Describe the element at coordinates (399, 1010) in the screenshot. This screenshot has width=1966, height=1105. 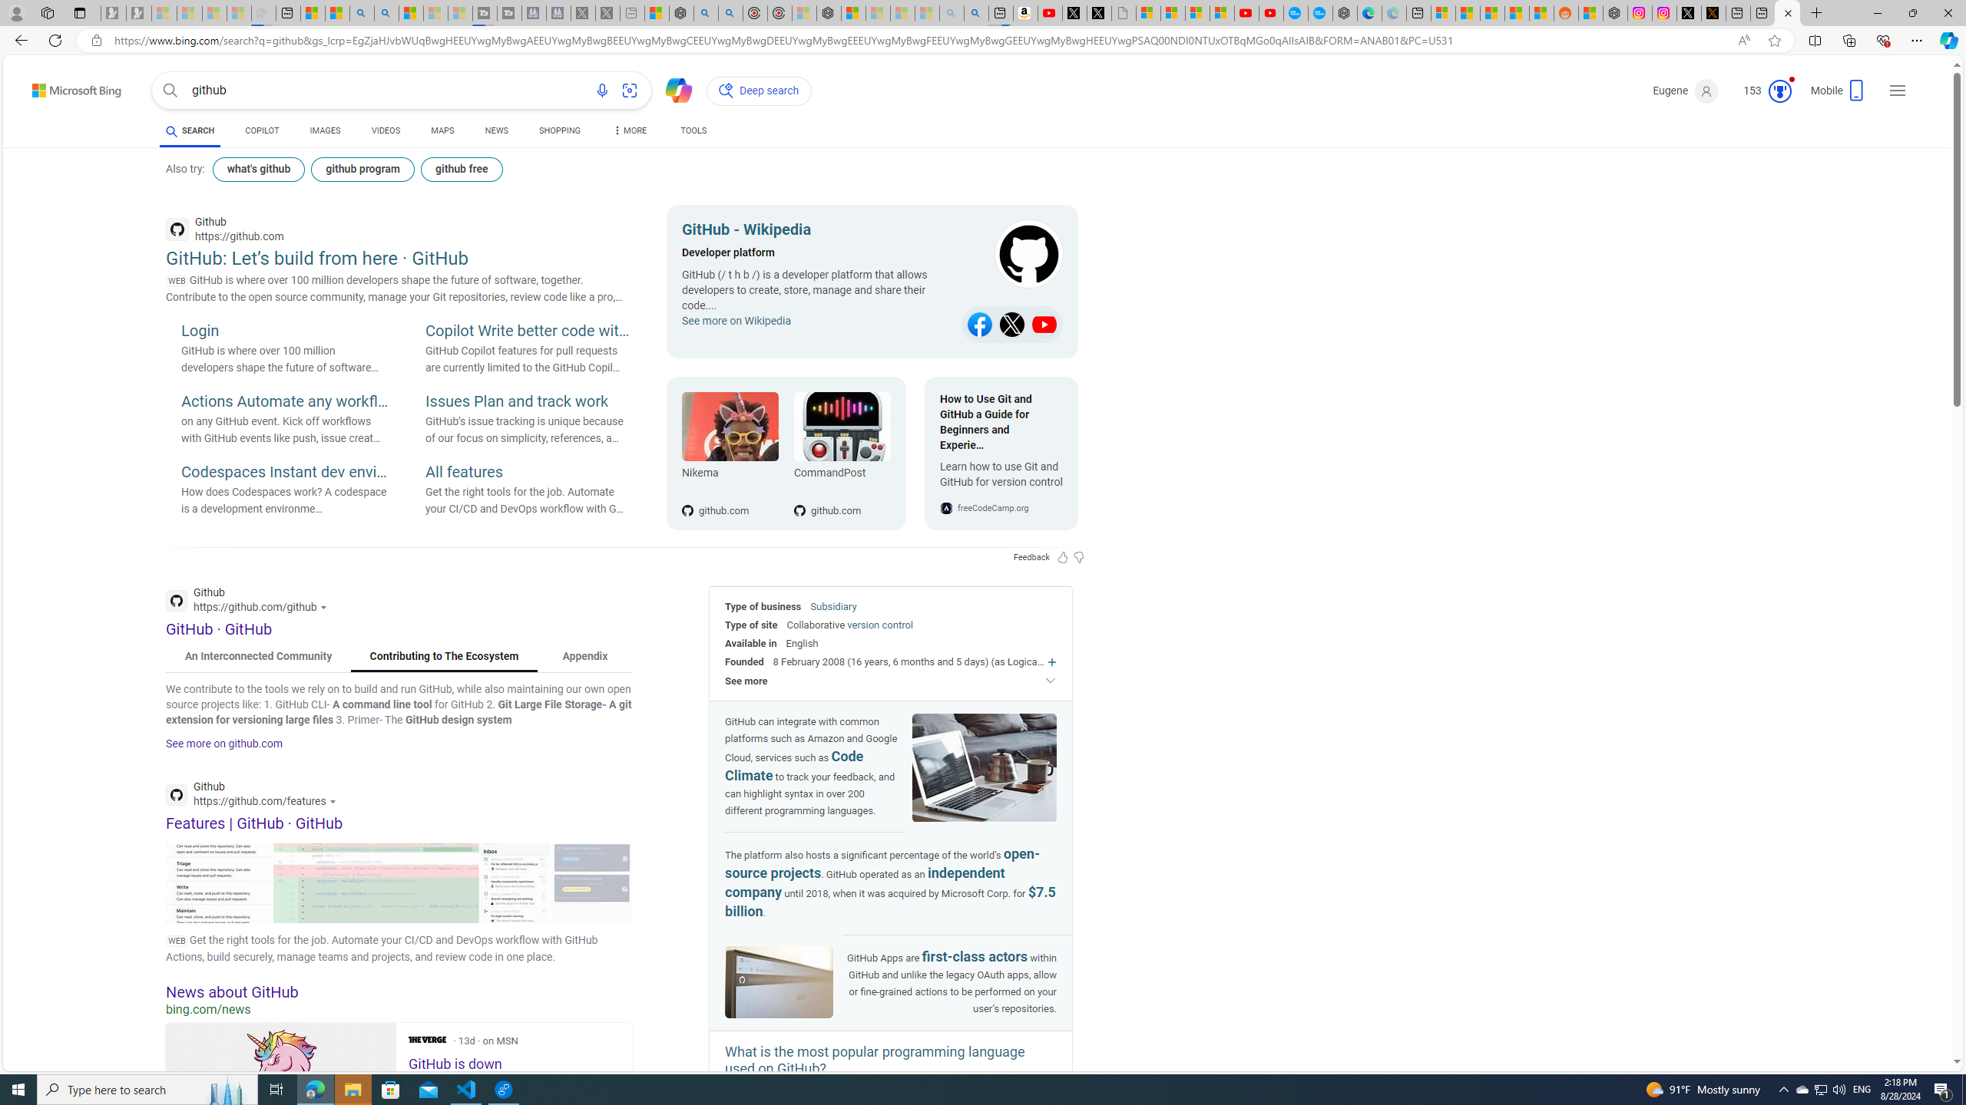
I see `bing.com/news` at that location.